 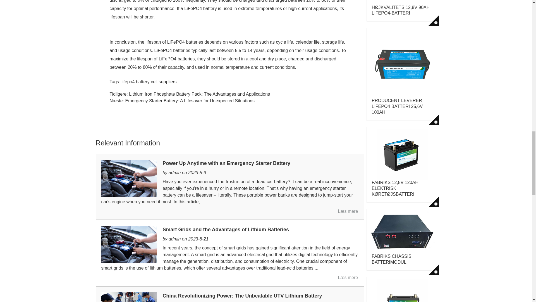 What do you see at coordinates (397, 106) in the screenshot?
I see `Producent leverer LiFePO4 batteri 25,6V 100Ah` at bounding box center [397, 106].